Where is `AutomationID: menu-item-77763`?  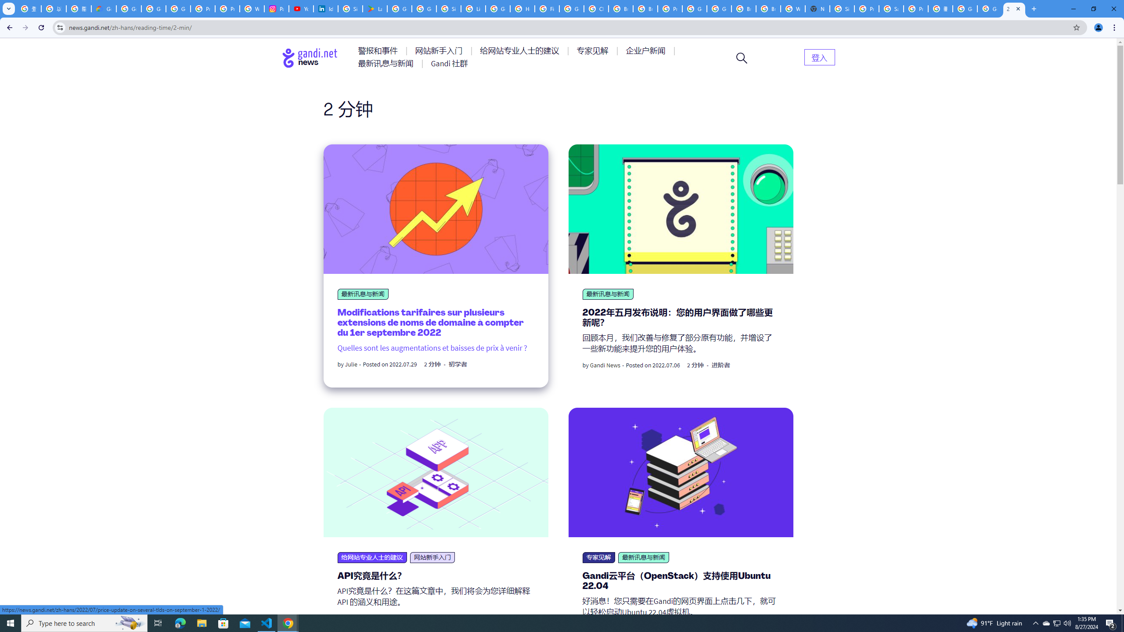 AutomationID: menu-item-77763 is located at coordinates (521, 51).